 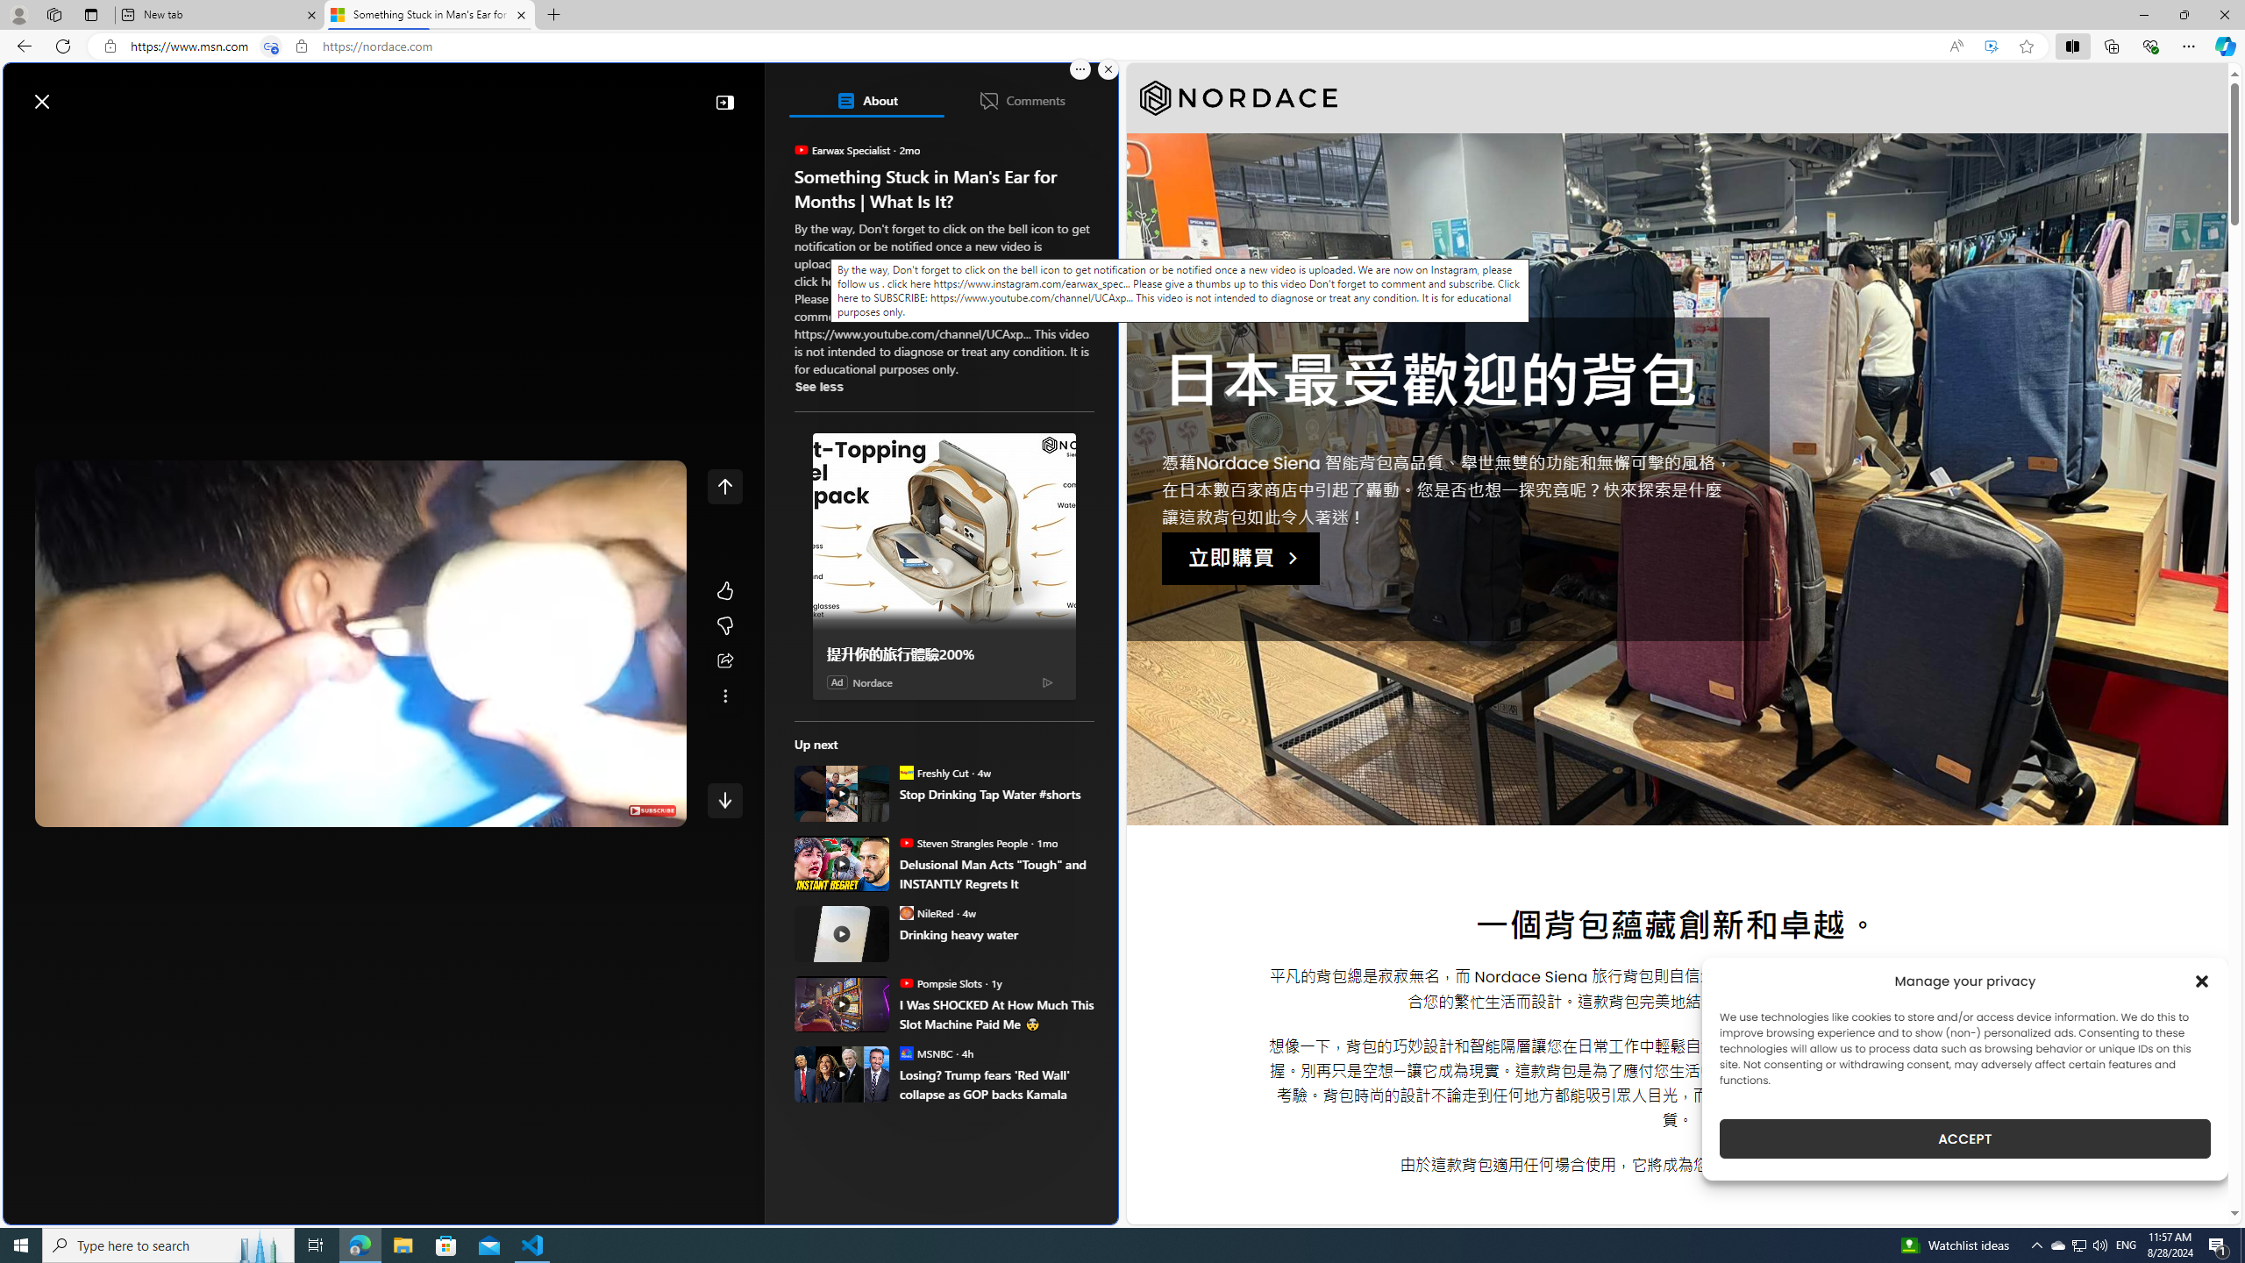 What do you see at coordinates (81, 143) in the screenshot?
I see `Discover` at bounding box center [81, 143].